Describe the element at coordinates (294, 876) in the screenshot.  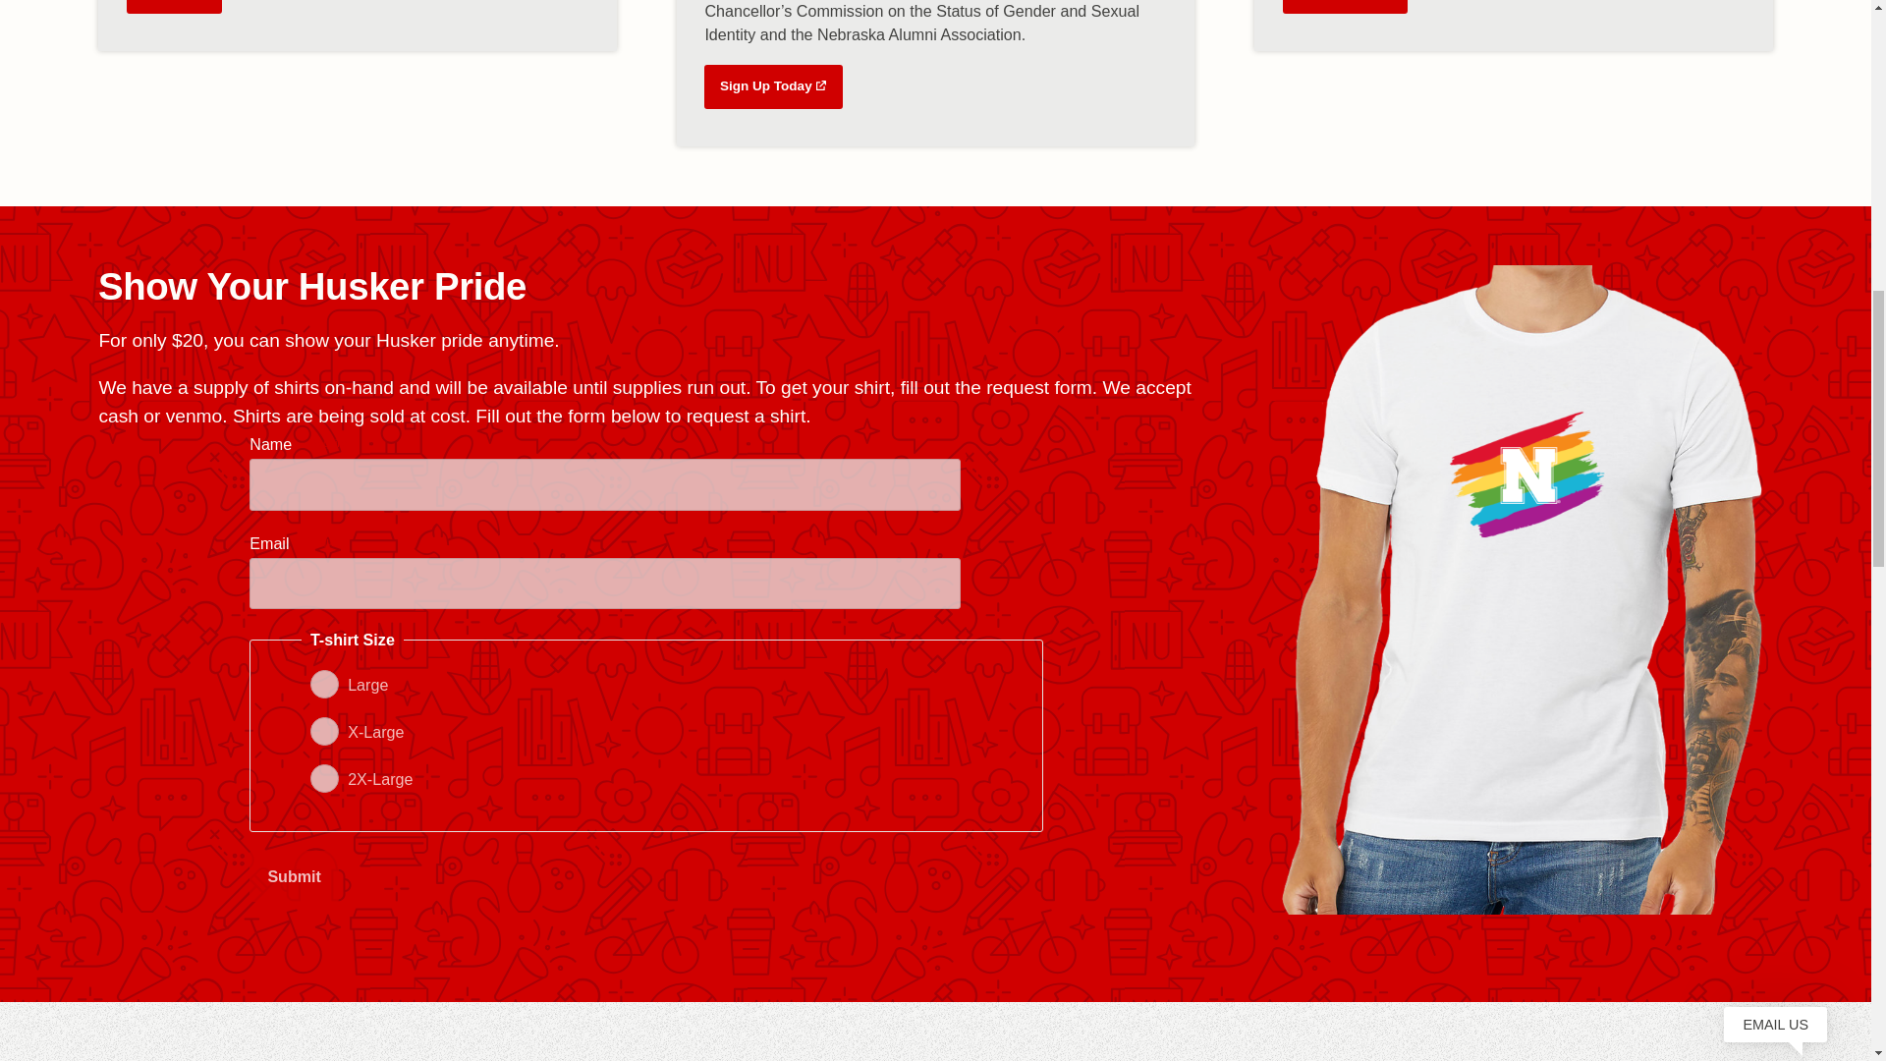
I see `Submit` at that location.